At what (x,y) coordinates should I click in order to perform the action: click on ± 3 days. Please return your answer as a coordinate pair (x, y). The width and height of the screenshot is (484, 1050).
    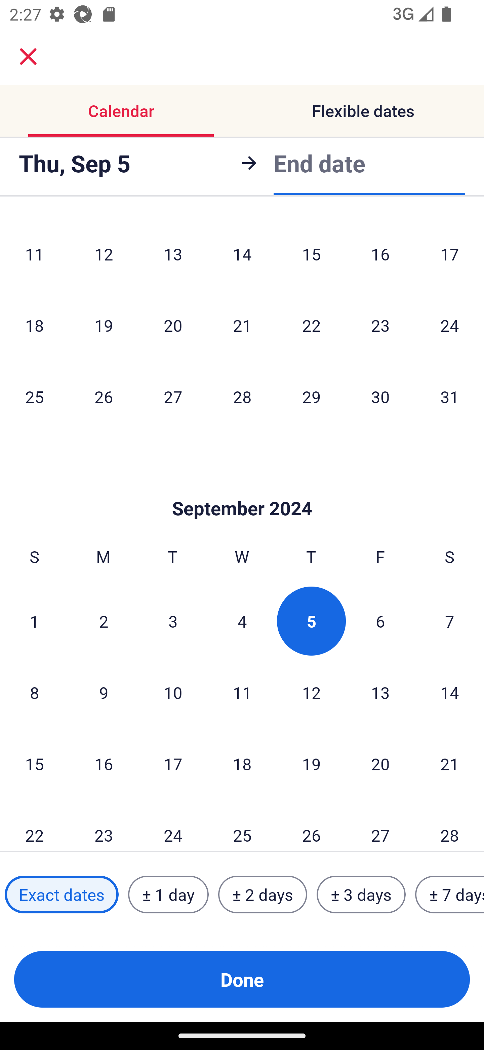
    Looking at the image, I should click on (361, 895).